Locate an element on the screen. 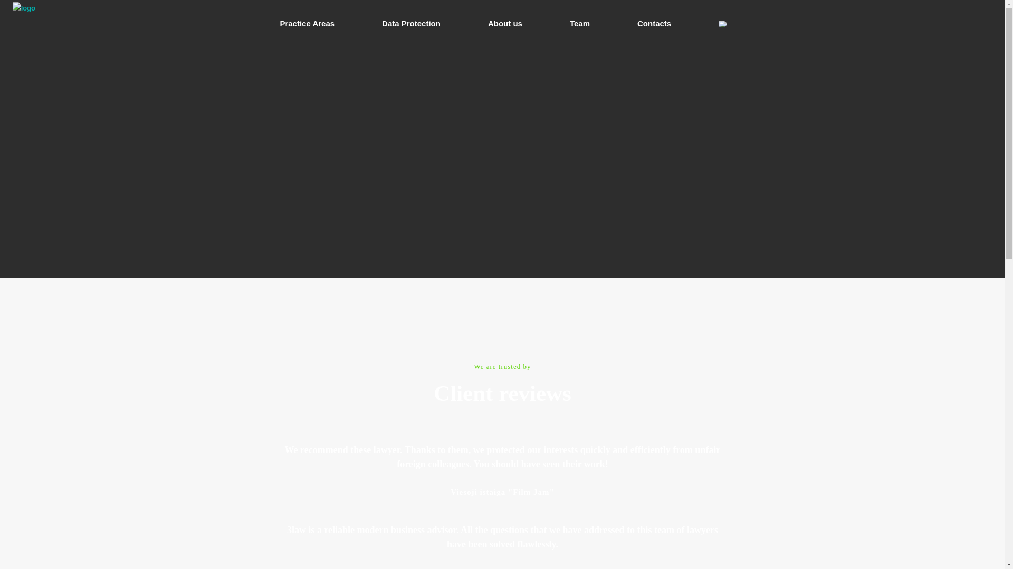 The width and height of the screenshot is (1013, 569). Data Protection is located at coordinates (411, 23).